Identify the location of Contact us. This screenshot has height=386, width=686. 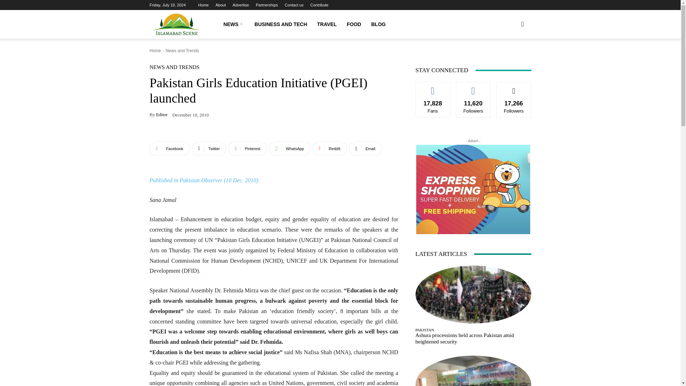
(294, 5).